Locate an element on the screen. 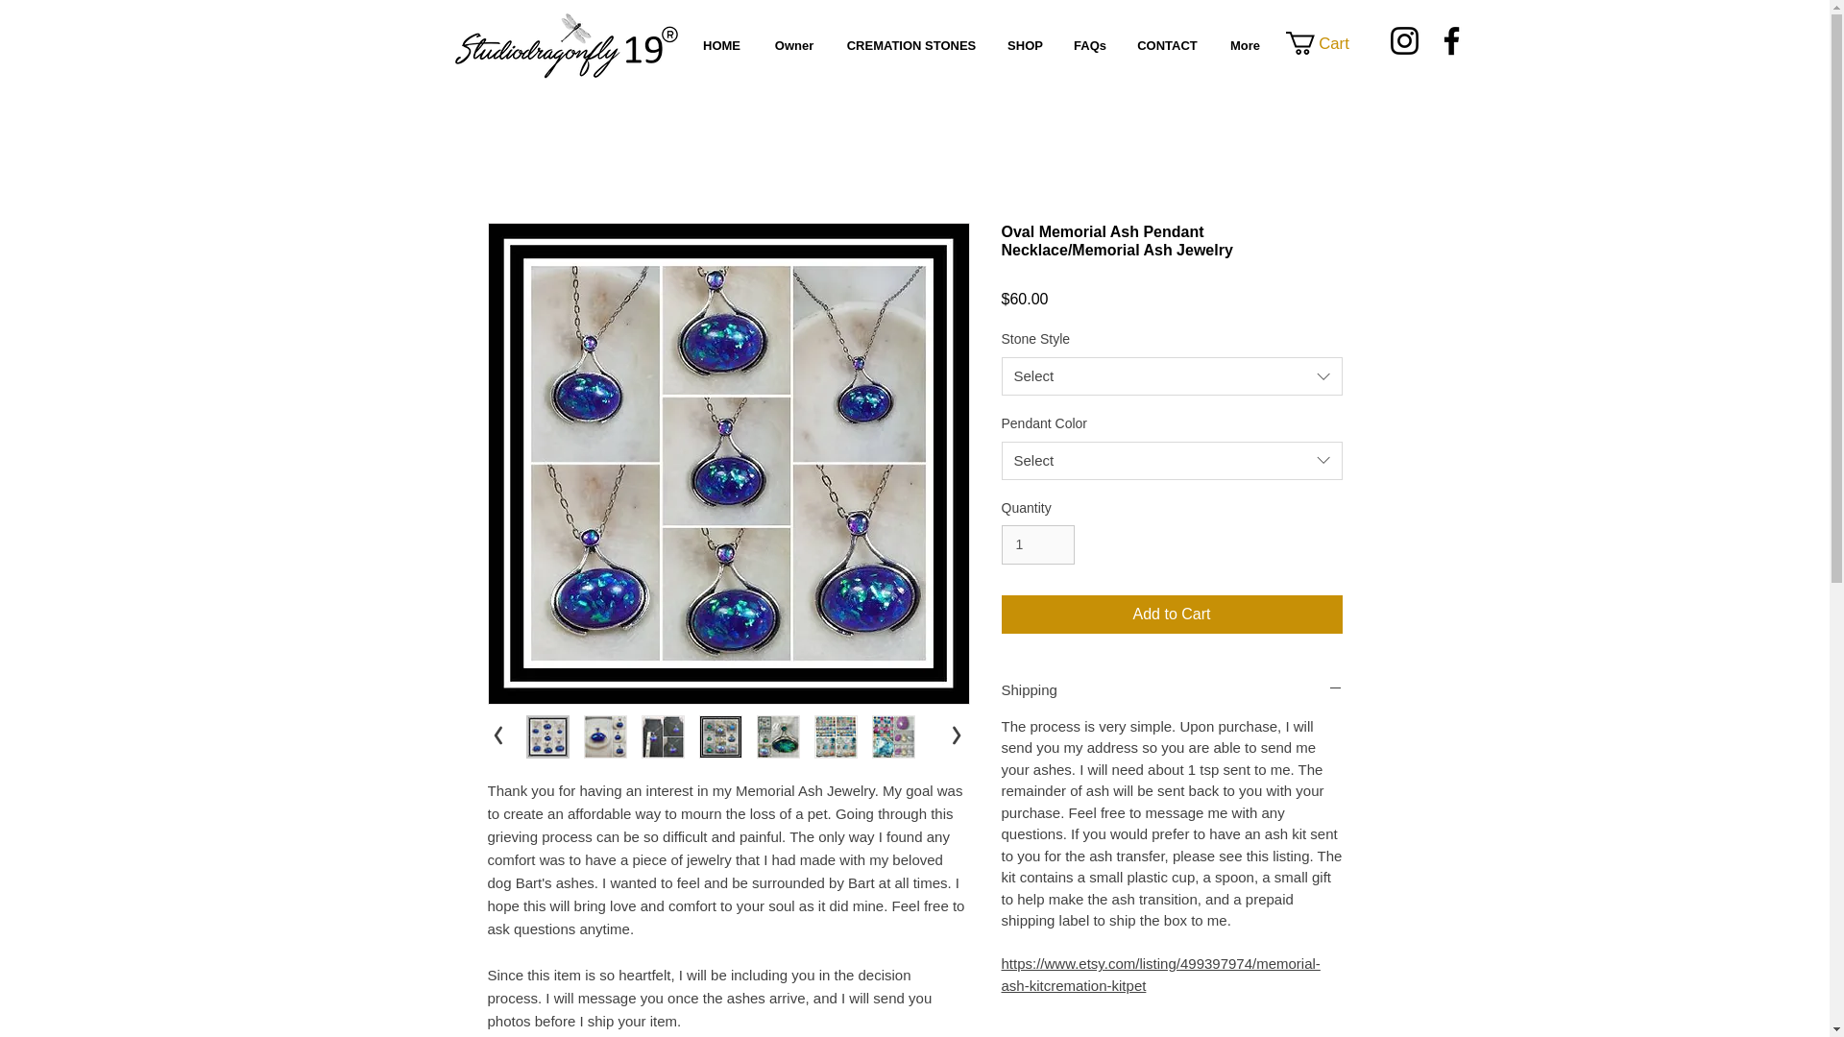 This screenshot has height=1037, width=1844. 1 is located at coordinates (1037, 543).